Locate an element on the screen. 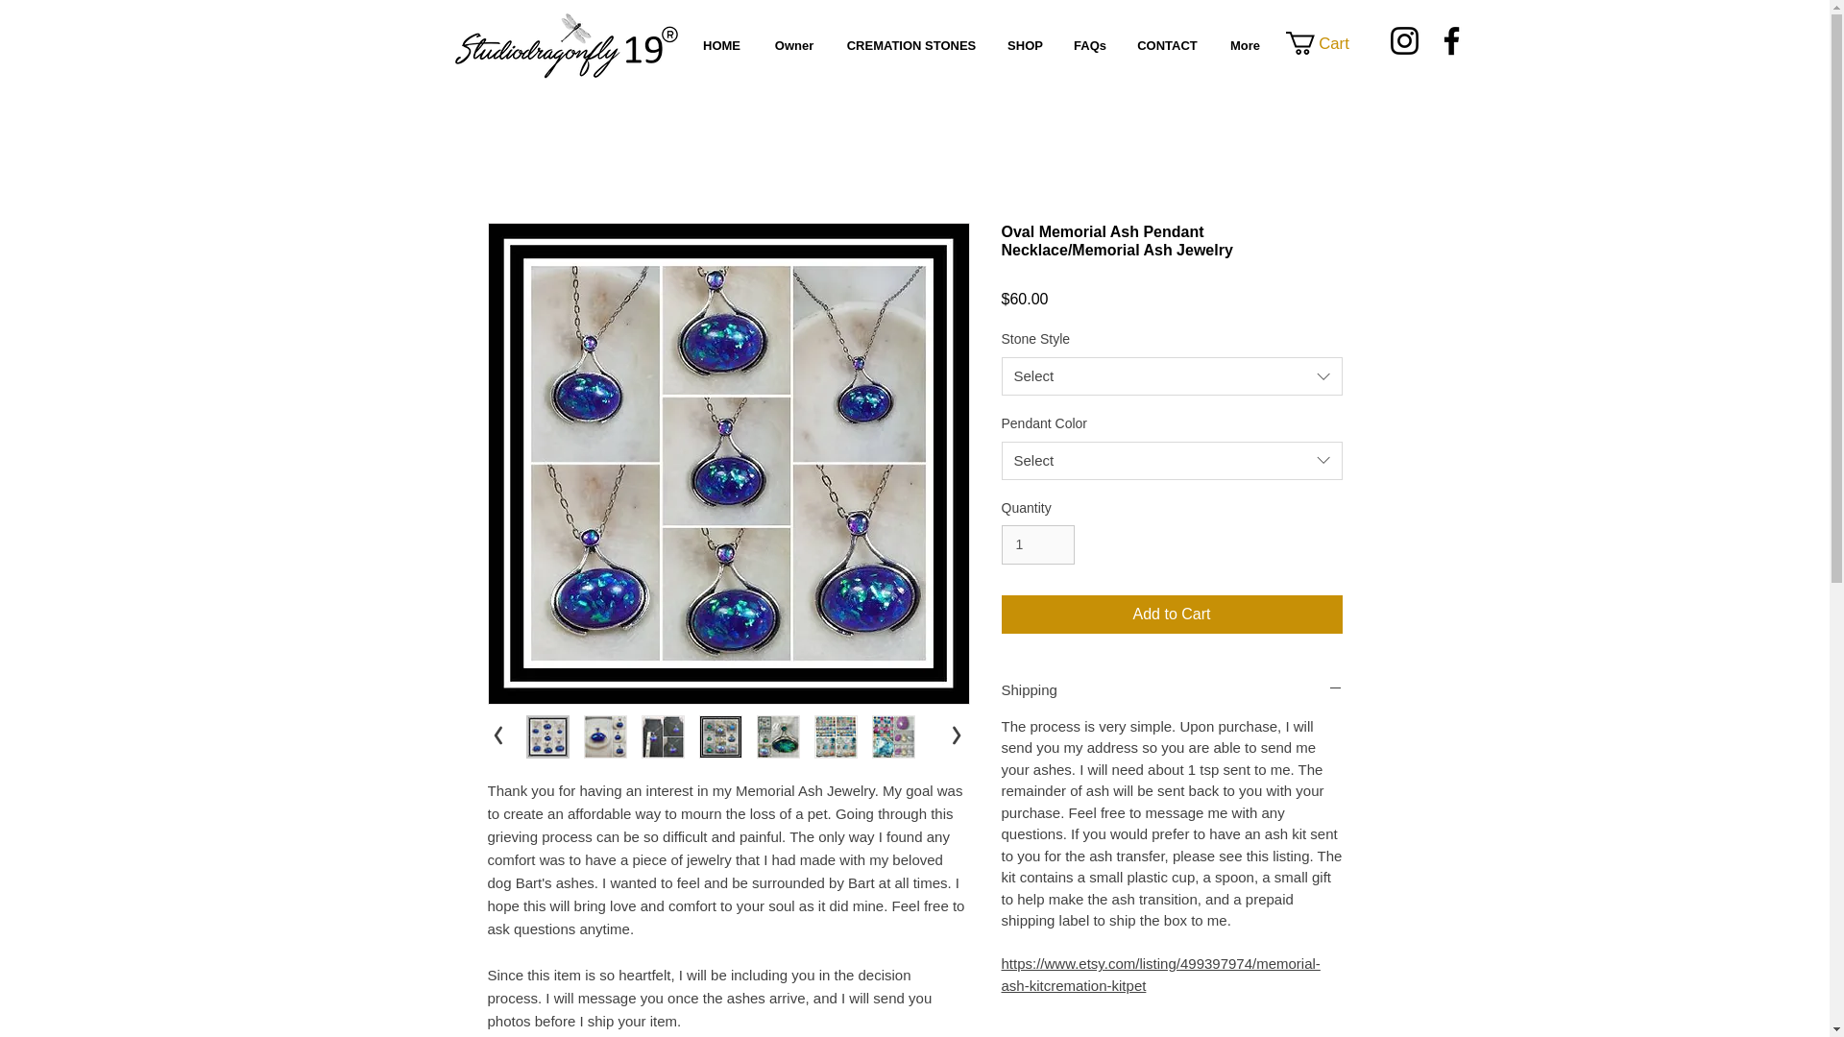 This screenshot has height=1037, width=1844. 1 is located at coordinates (1037, 543).